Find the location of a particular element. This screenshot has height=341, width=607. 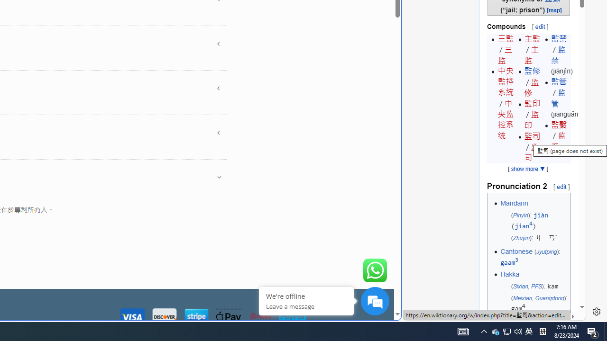

Favorites is located at coordinates (163, 228).